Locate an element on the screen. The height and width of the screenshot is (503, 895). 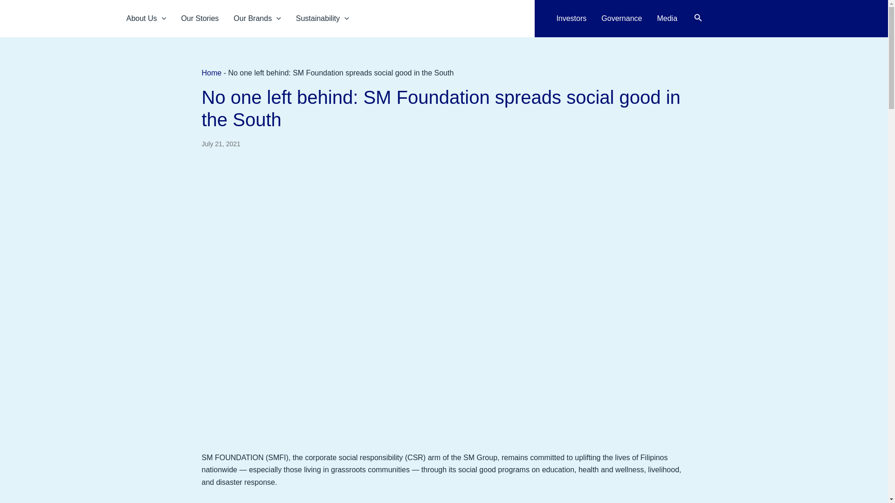
Our Brands is located at coordinates (257, 19).